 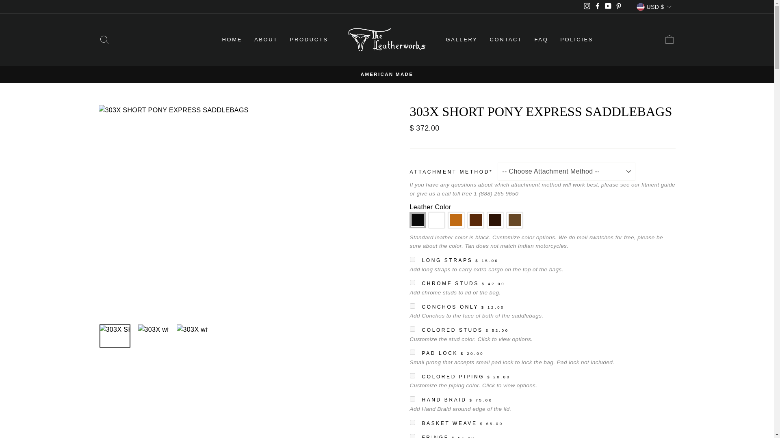 What do you see at coordinates (412, 328) in the screenshot?
I see `on` at bounding box center [412, 328].